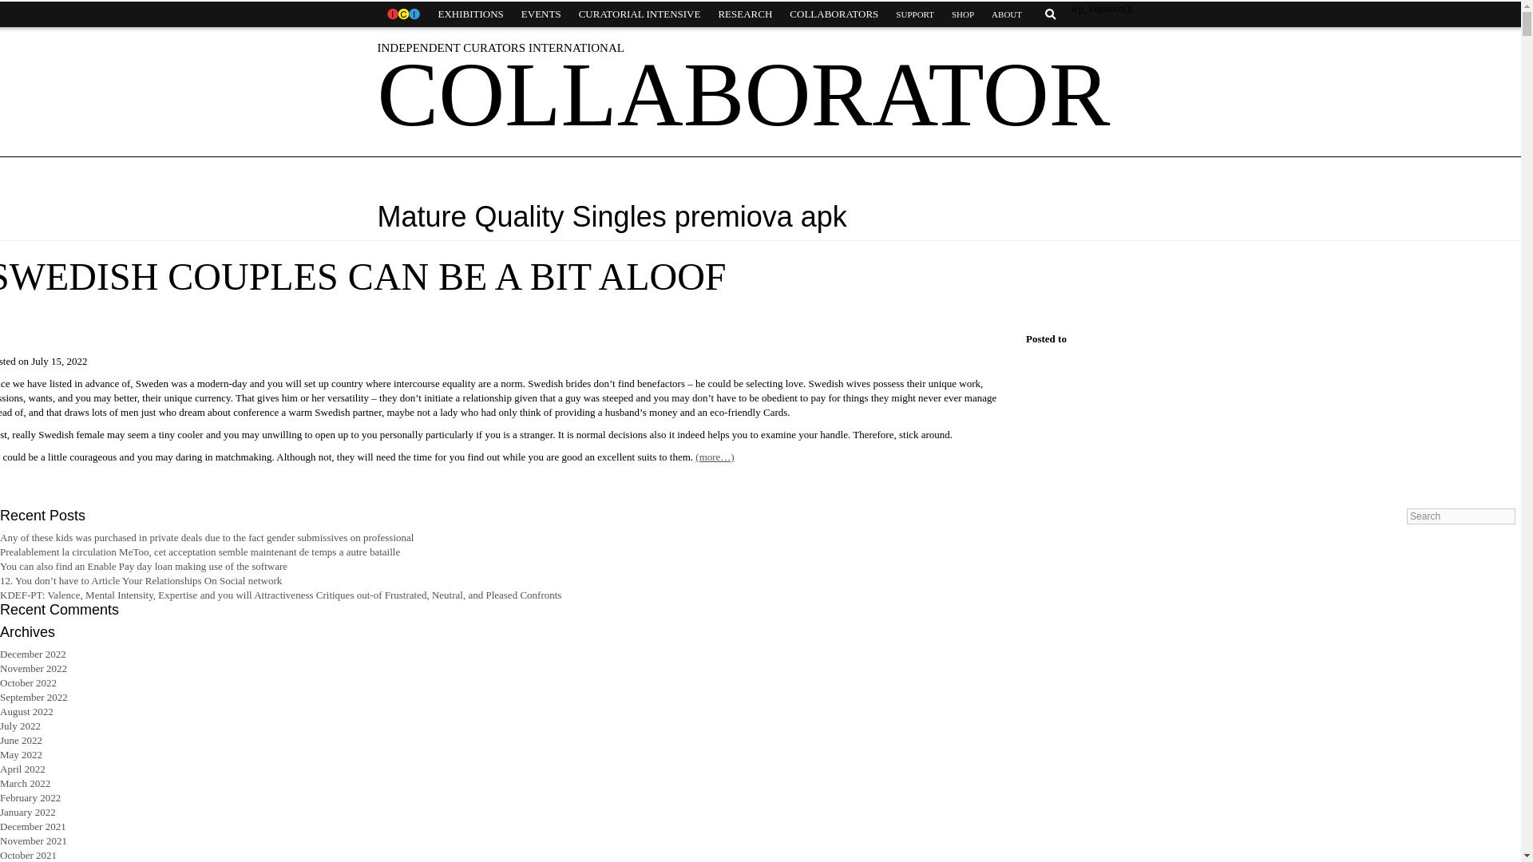  Describe the element at coordinates (470, 14) in the screenshot. I see `EXHIBITIONS` at that location.